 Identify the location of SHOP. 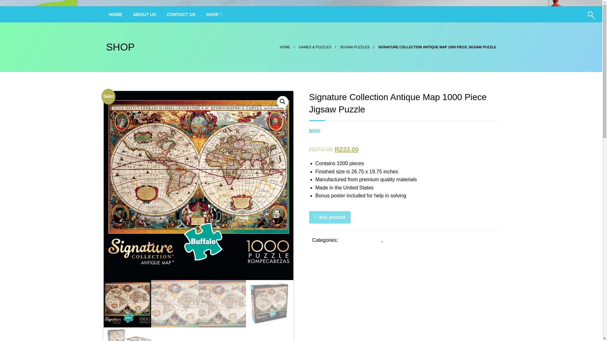
(214, 15).